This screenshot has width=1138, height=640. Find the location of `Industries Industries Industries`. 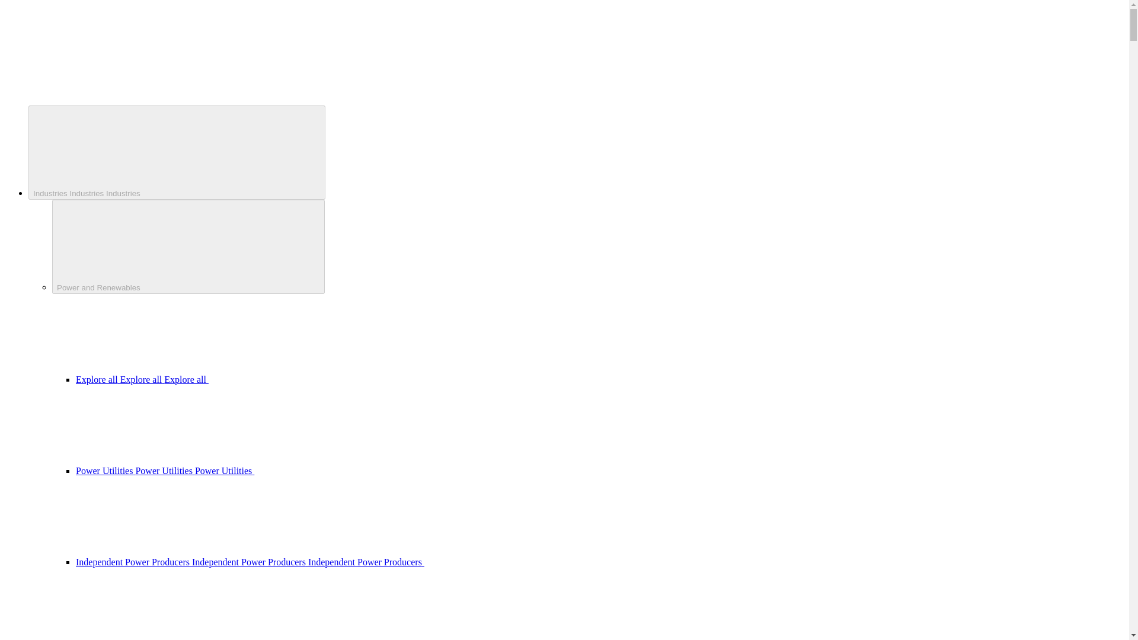

Industries Industries Industries is located at coordinates (177, 152).